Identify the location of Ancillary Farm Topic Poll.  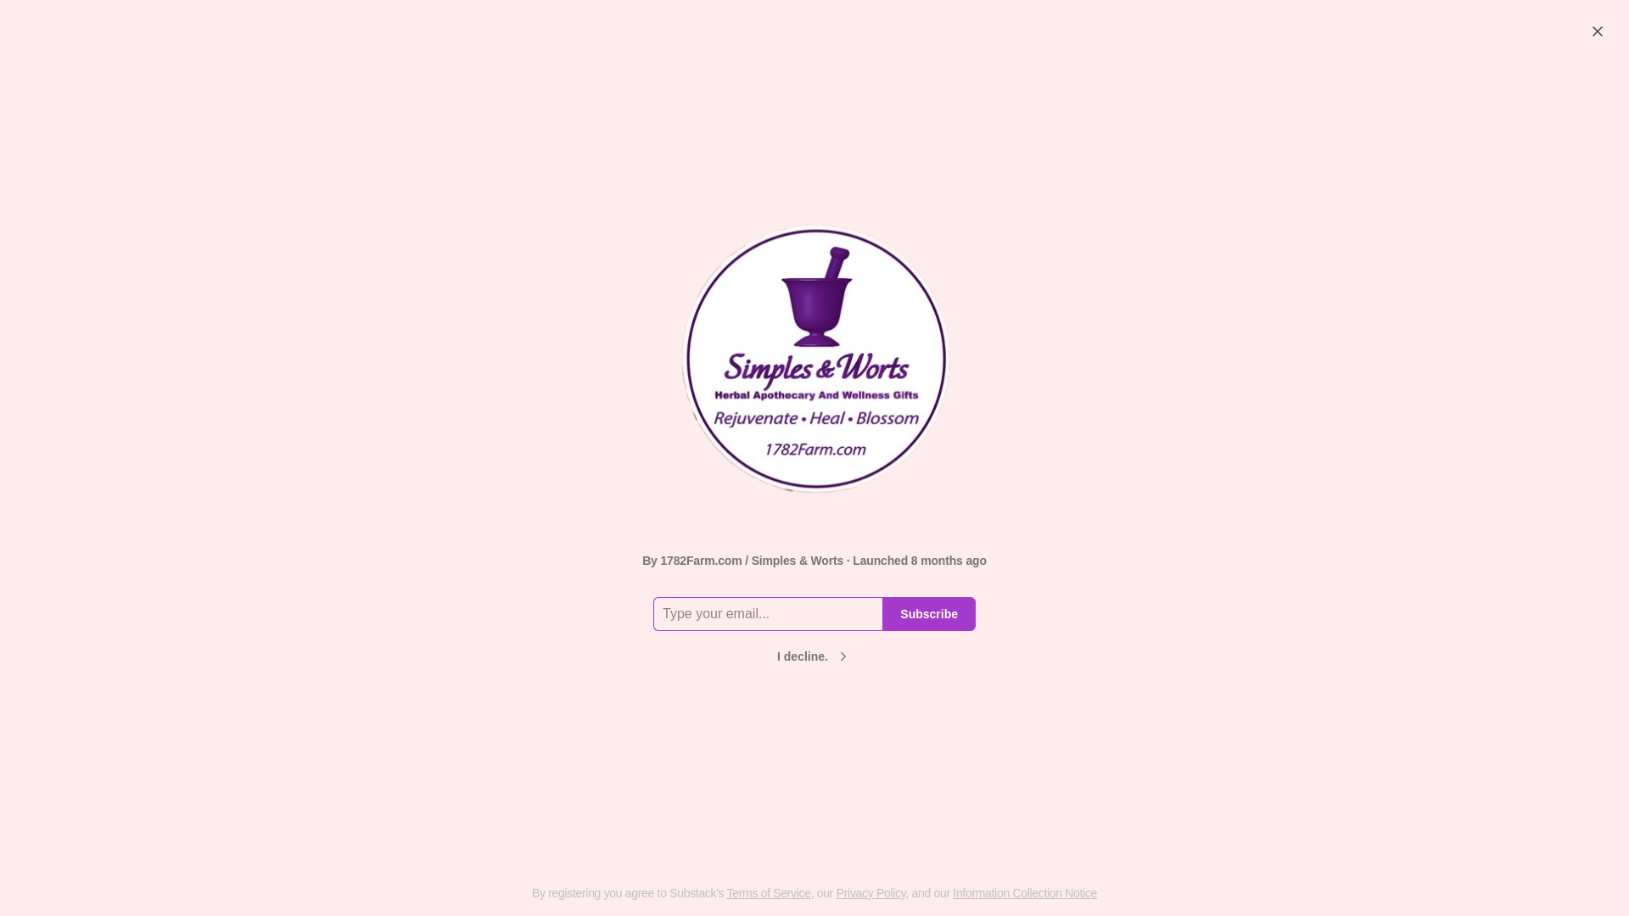
(395, 316).